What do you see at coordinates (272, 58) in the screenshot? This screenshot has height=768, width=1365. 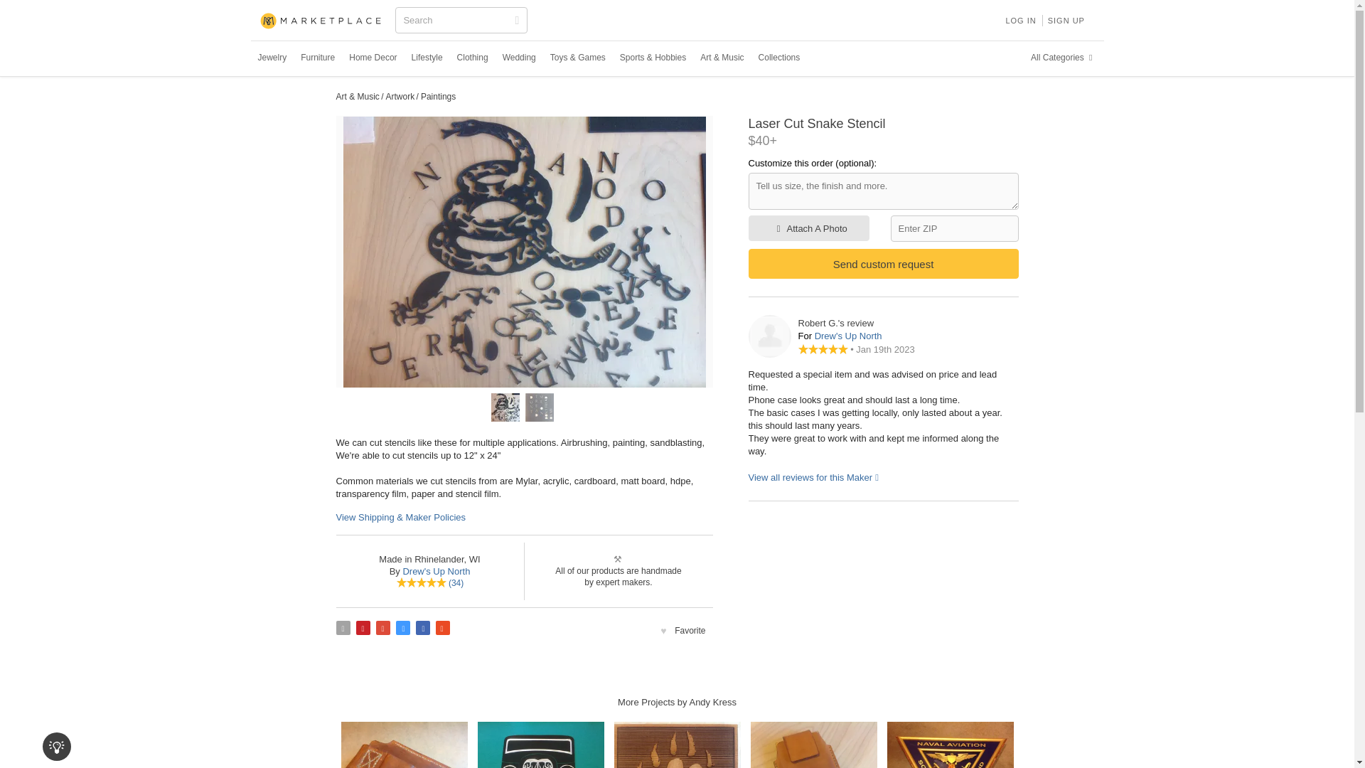 I see `Custom Jewelry` at bounding box center [272, 58].